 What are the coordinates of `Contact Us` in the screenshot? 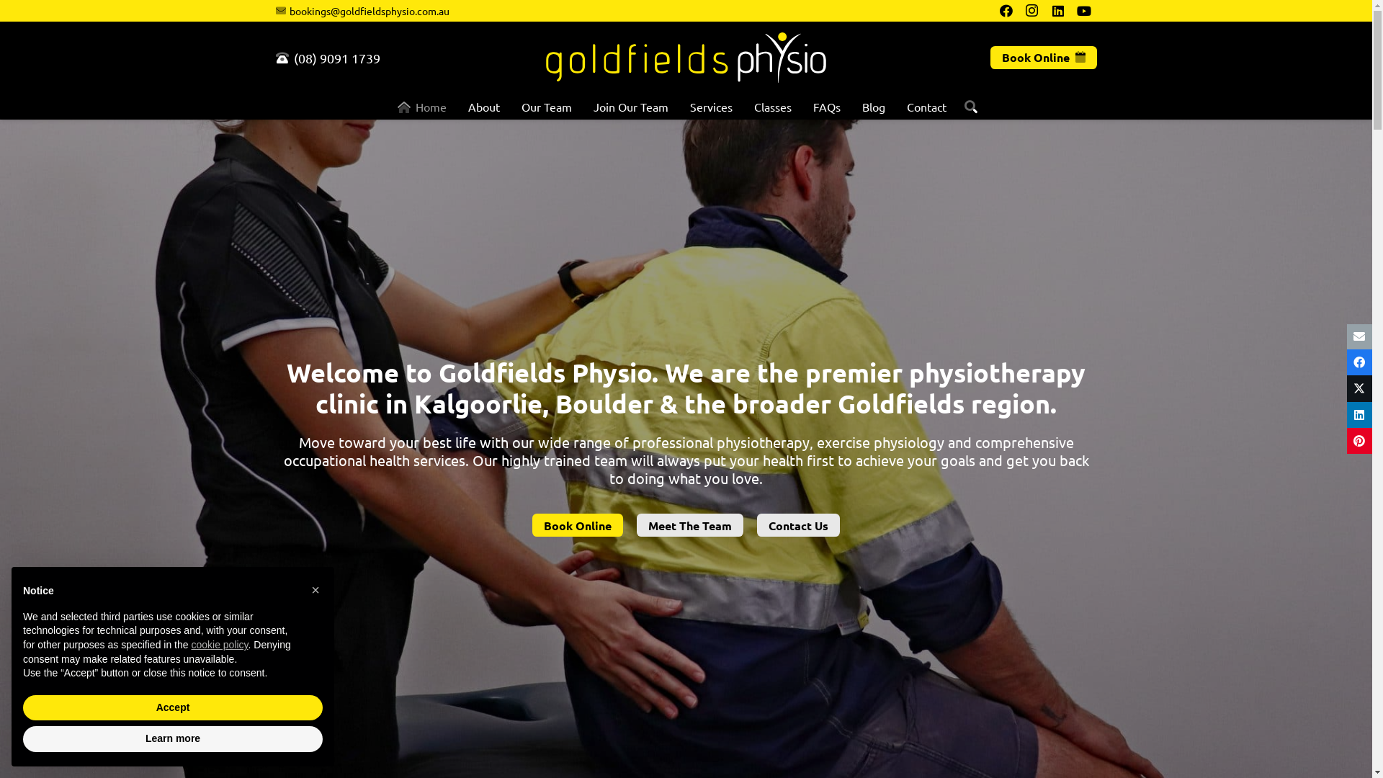 It's located at (798, 525).